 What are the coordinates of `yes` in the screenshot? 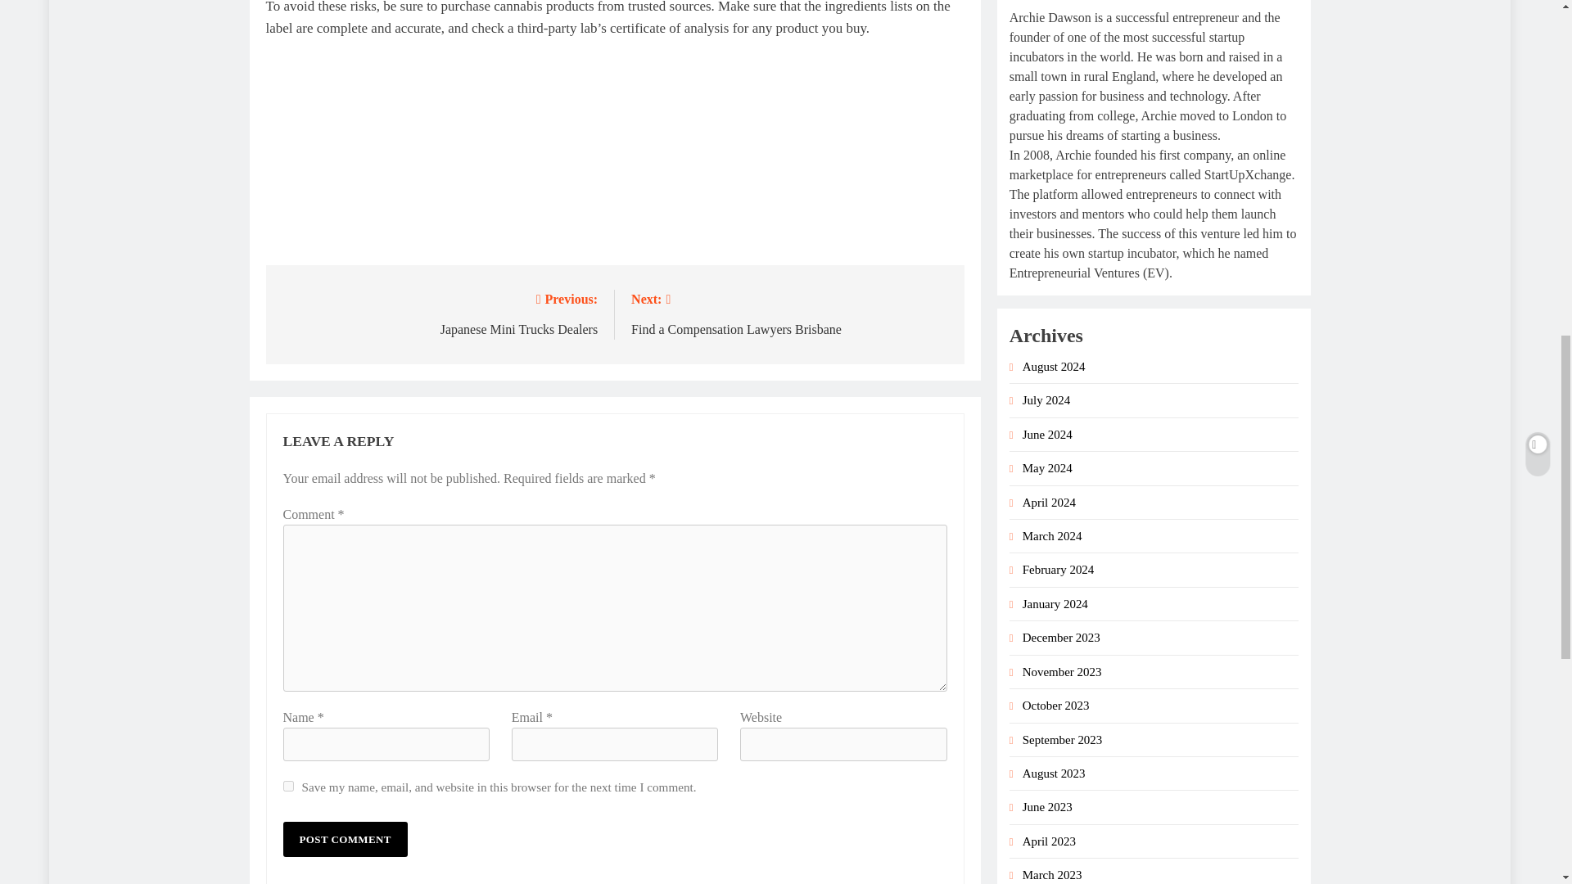 It's located at (789, 313).